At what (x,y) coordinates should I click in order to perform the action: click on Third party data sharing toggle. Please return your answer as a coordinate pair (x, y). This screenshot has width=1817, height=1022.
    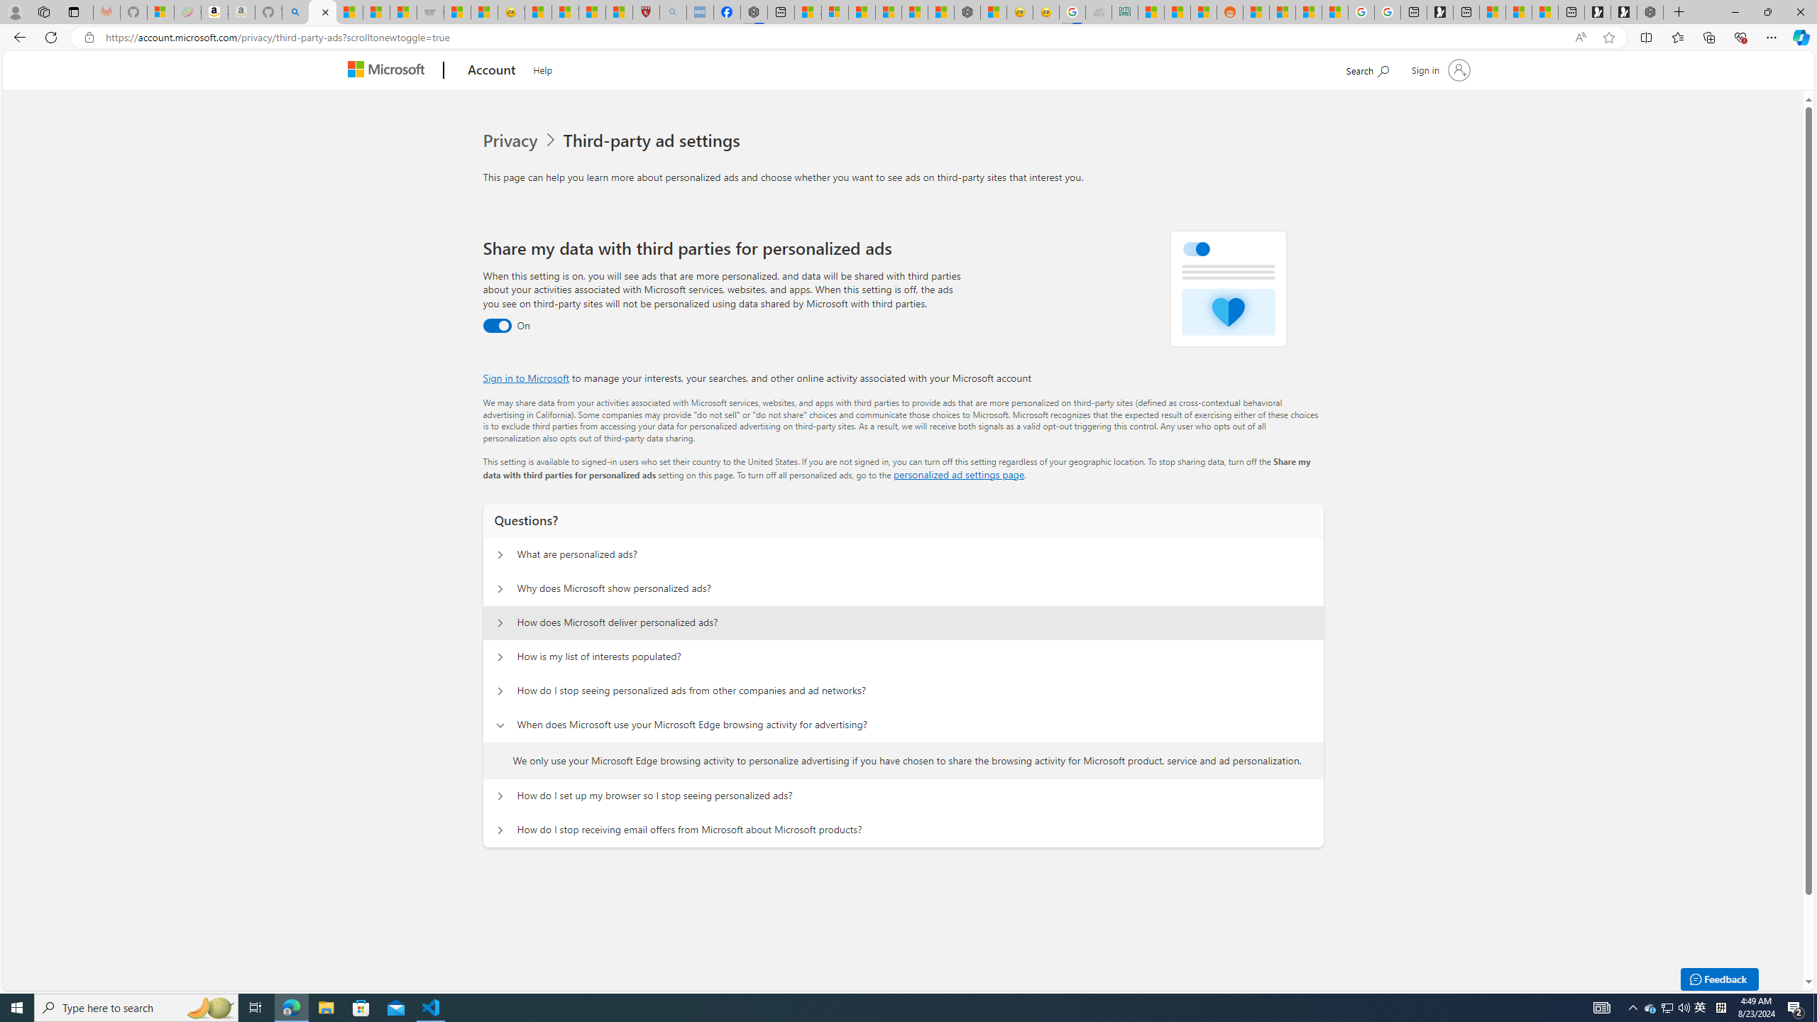
    Looking at the image, I should click on (497, 326).